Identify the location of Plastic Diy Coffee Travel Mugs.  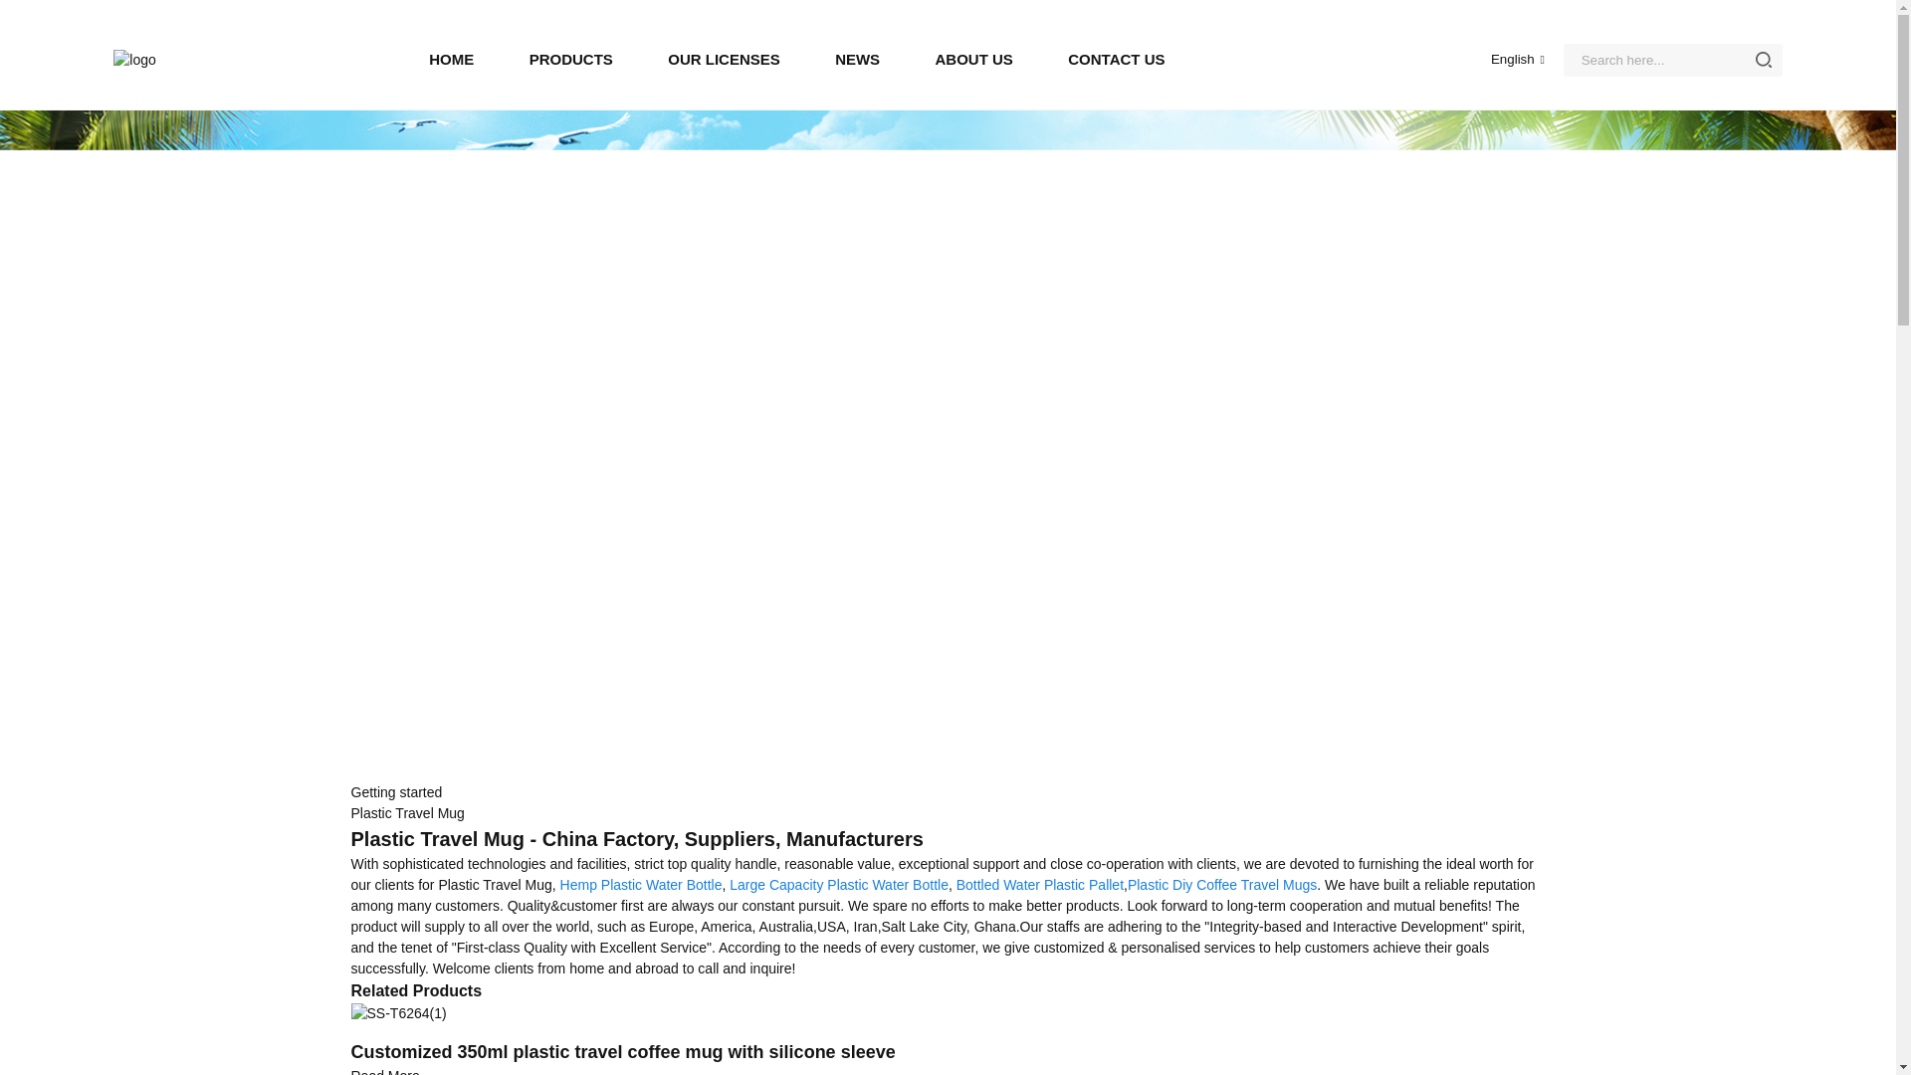
(1221, 885).